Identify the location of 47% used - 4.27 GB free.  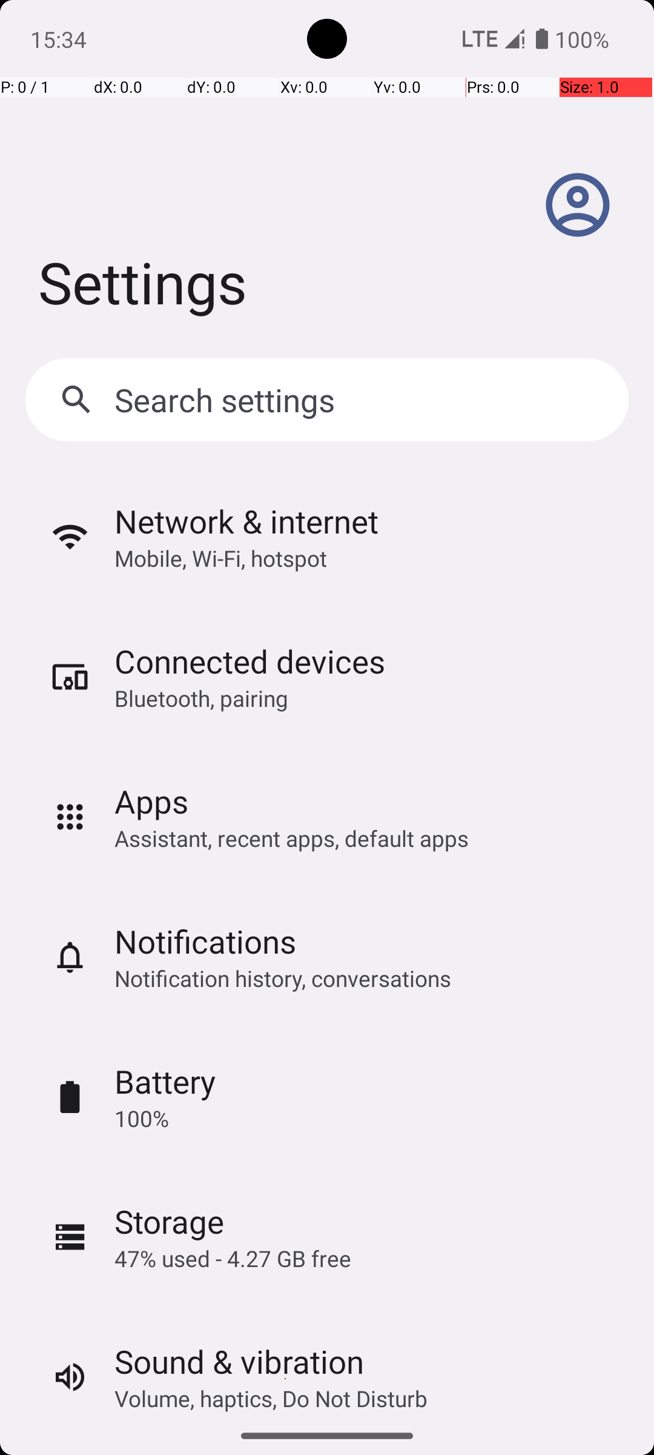
(233, 1259).